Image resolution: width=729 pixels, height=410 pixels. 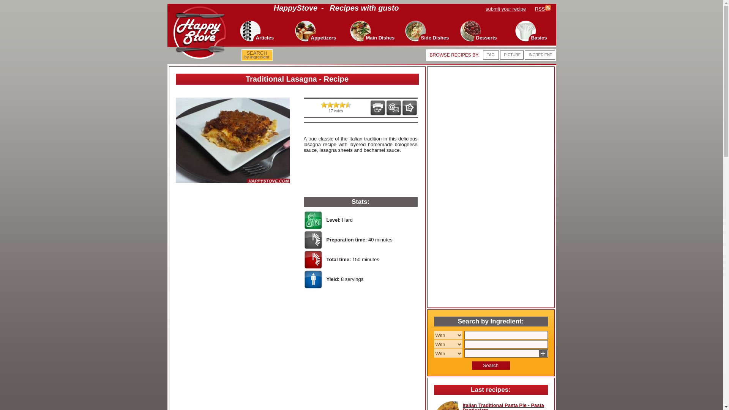 What do you see at coordinates (434, 37) in the screenshot?
I see `Current rating 4.73` at bounding box center [434, 37].